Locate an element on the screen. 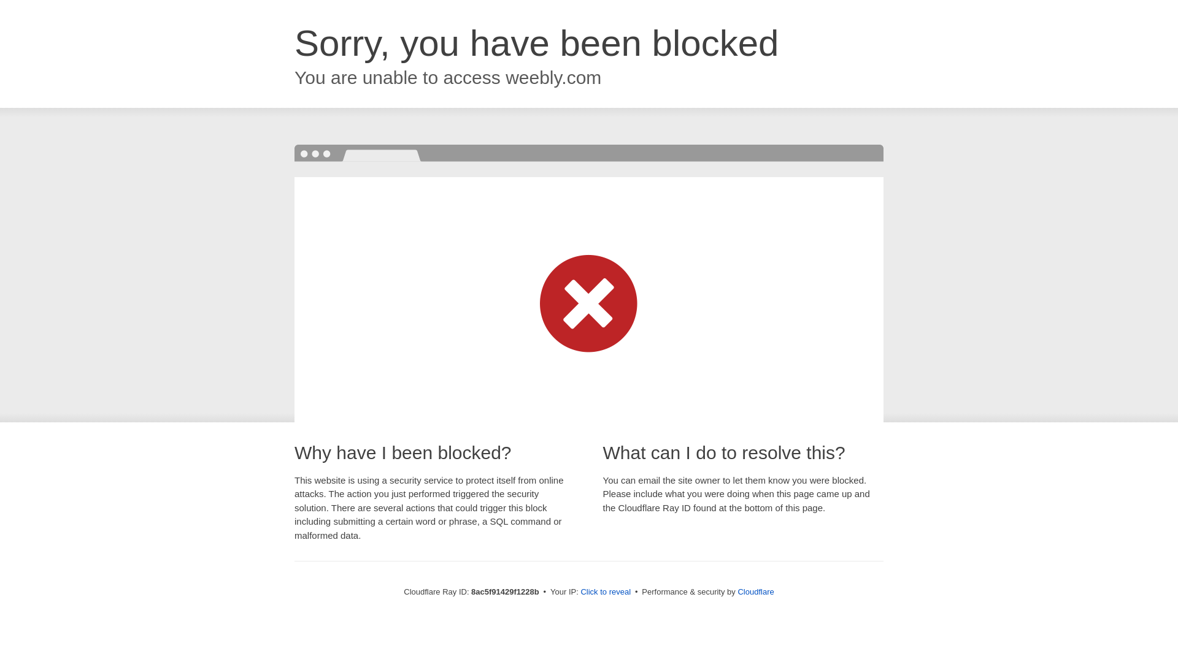 The image size is (1178, 662). Click to reveal is located at coordinates (605, 592).